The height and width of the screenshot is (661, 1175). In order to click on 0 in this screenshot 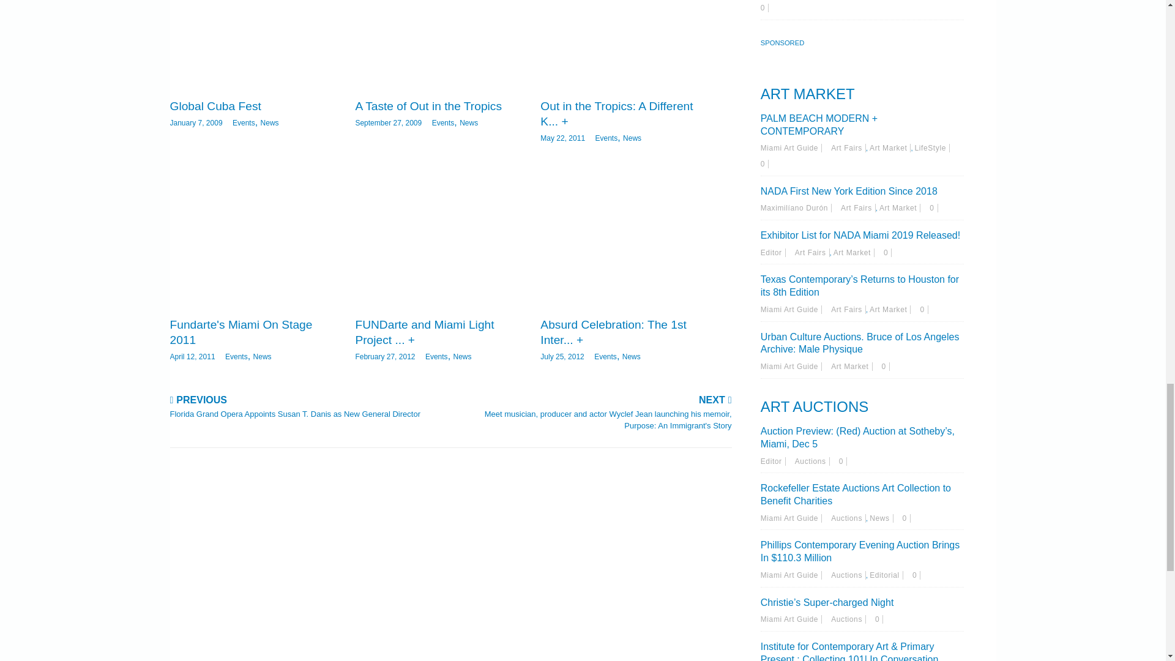, I will do `click(764, 8)`.